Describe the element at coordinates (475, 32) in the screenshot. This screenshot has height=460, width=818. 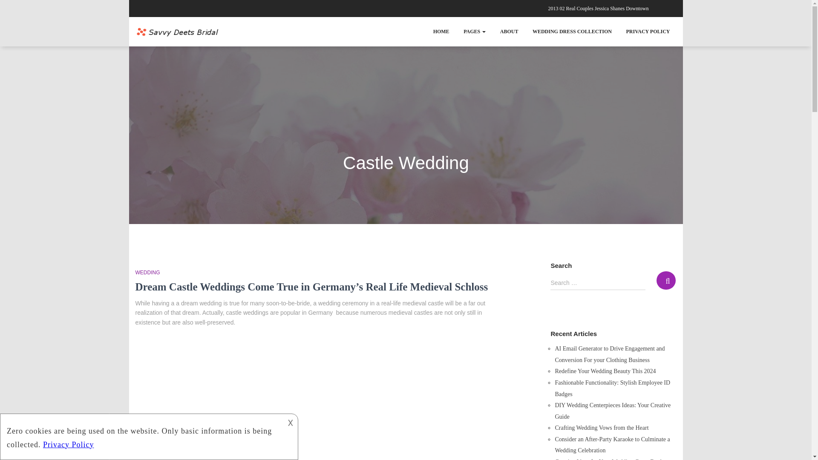
I see `Pages` at that location.